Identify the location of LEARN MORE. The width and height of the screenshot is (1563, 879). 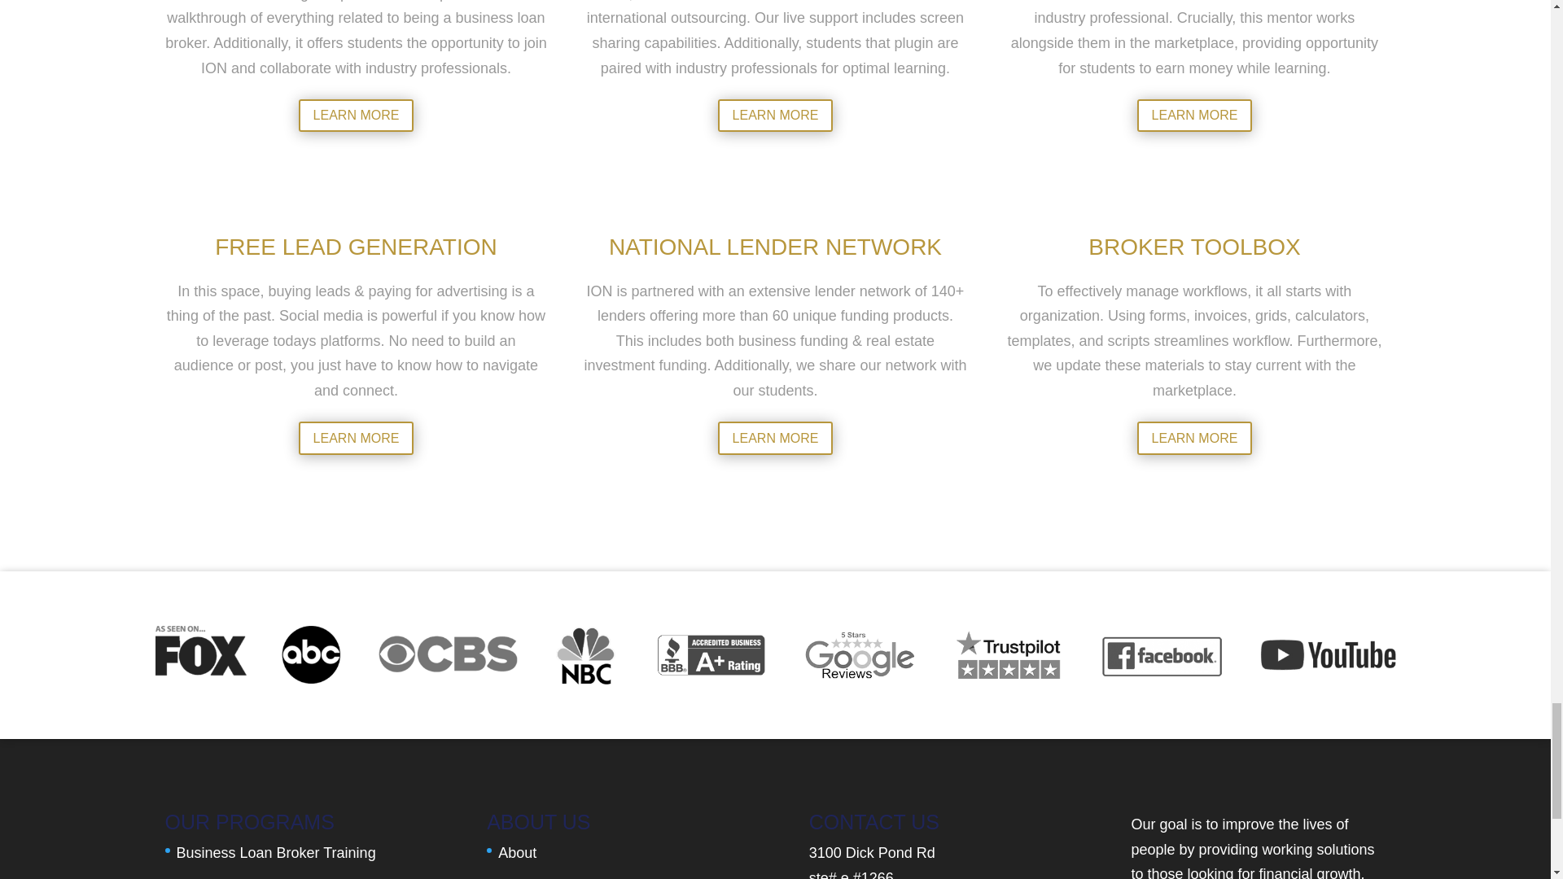
(356, 116).